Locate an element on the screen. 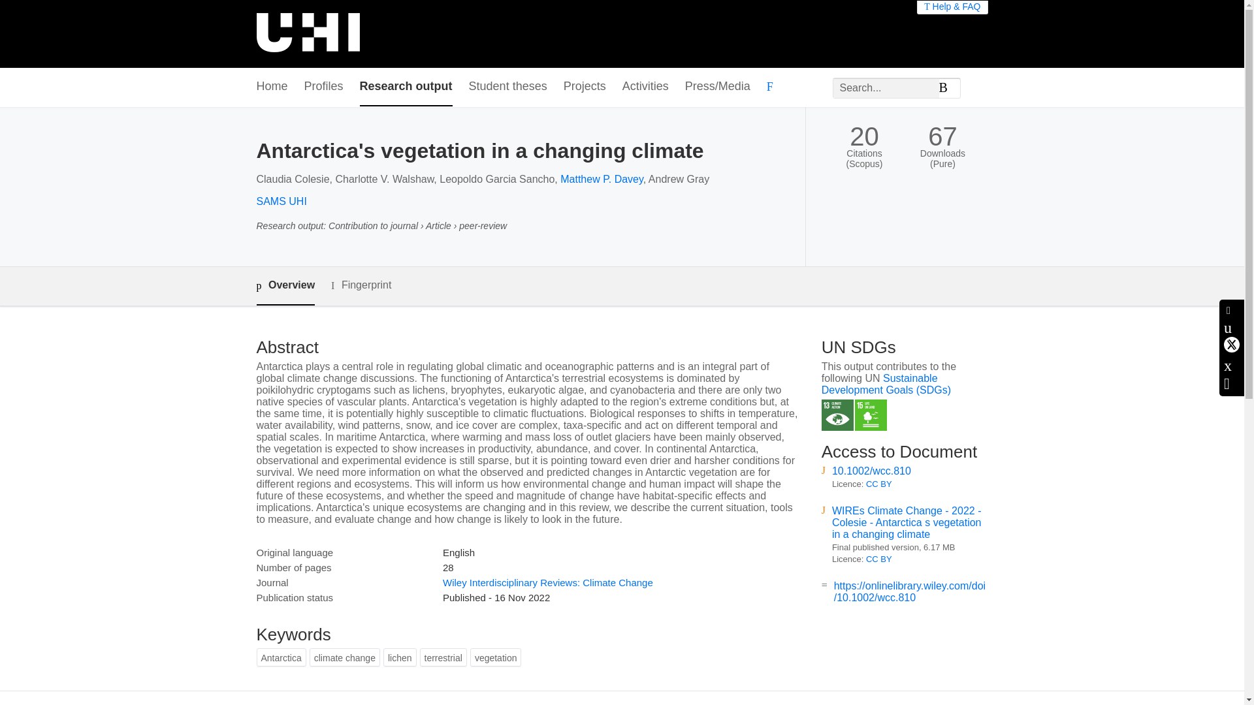  Wiley Interdisciplinary Reviews: Climate Change is located at coordinates (547, 582).